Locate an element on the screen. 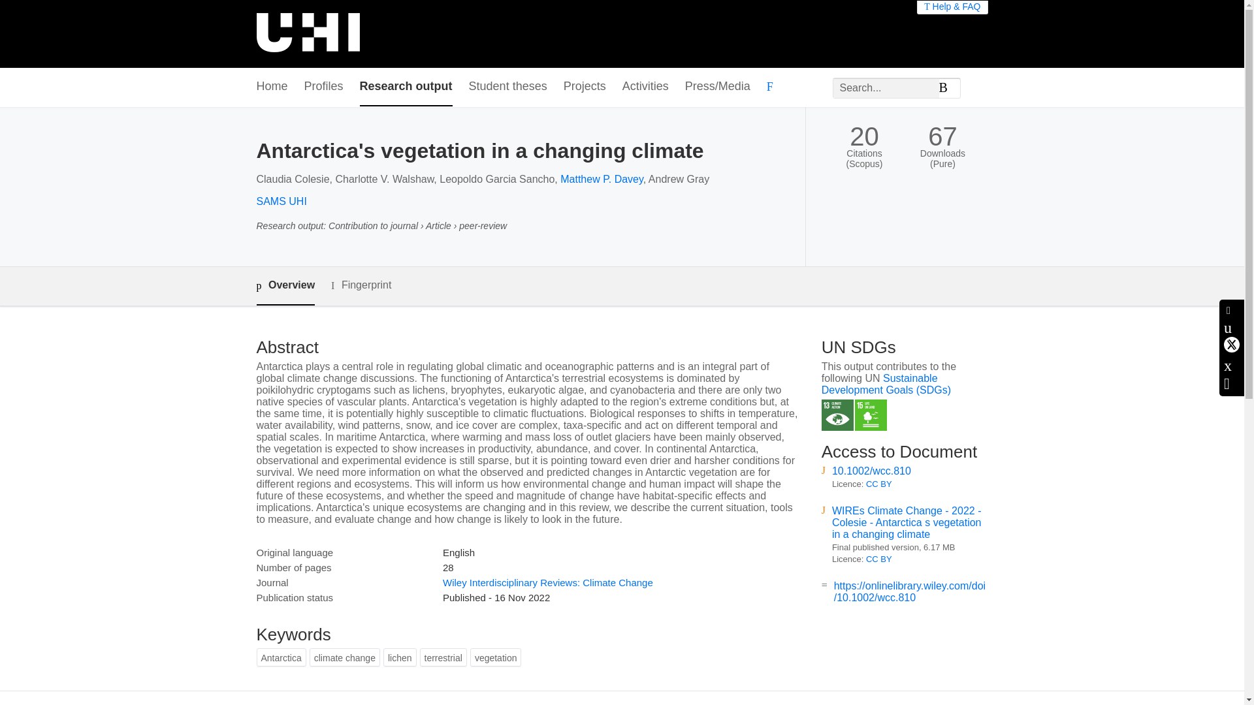  Wiley Interdisciplinary Reviews: Climate Change is located at coordinates (547, 582).